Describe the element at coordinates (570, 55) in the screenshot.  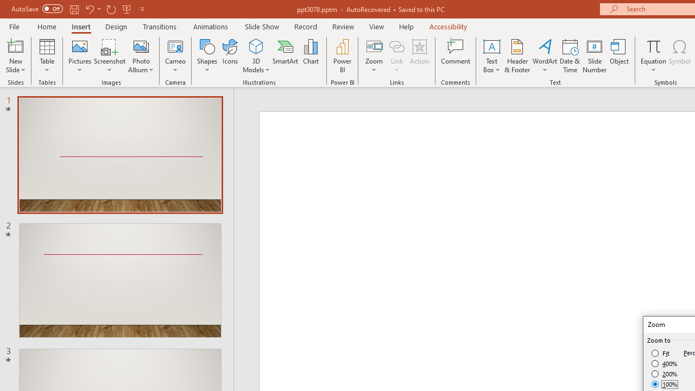
I see `Date & Time...` at that location.